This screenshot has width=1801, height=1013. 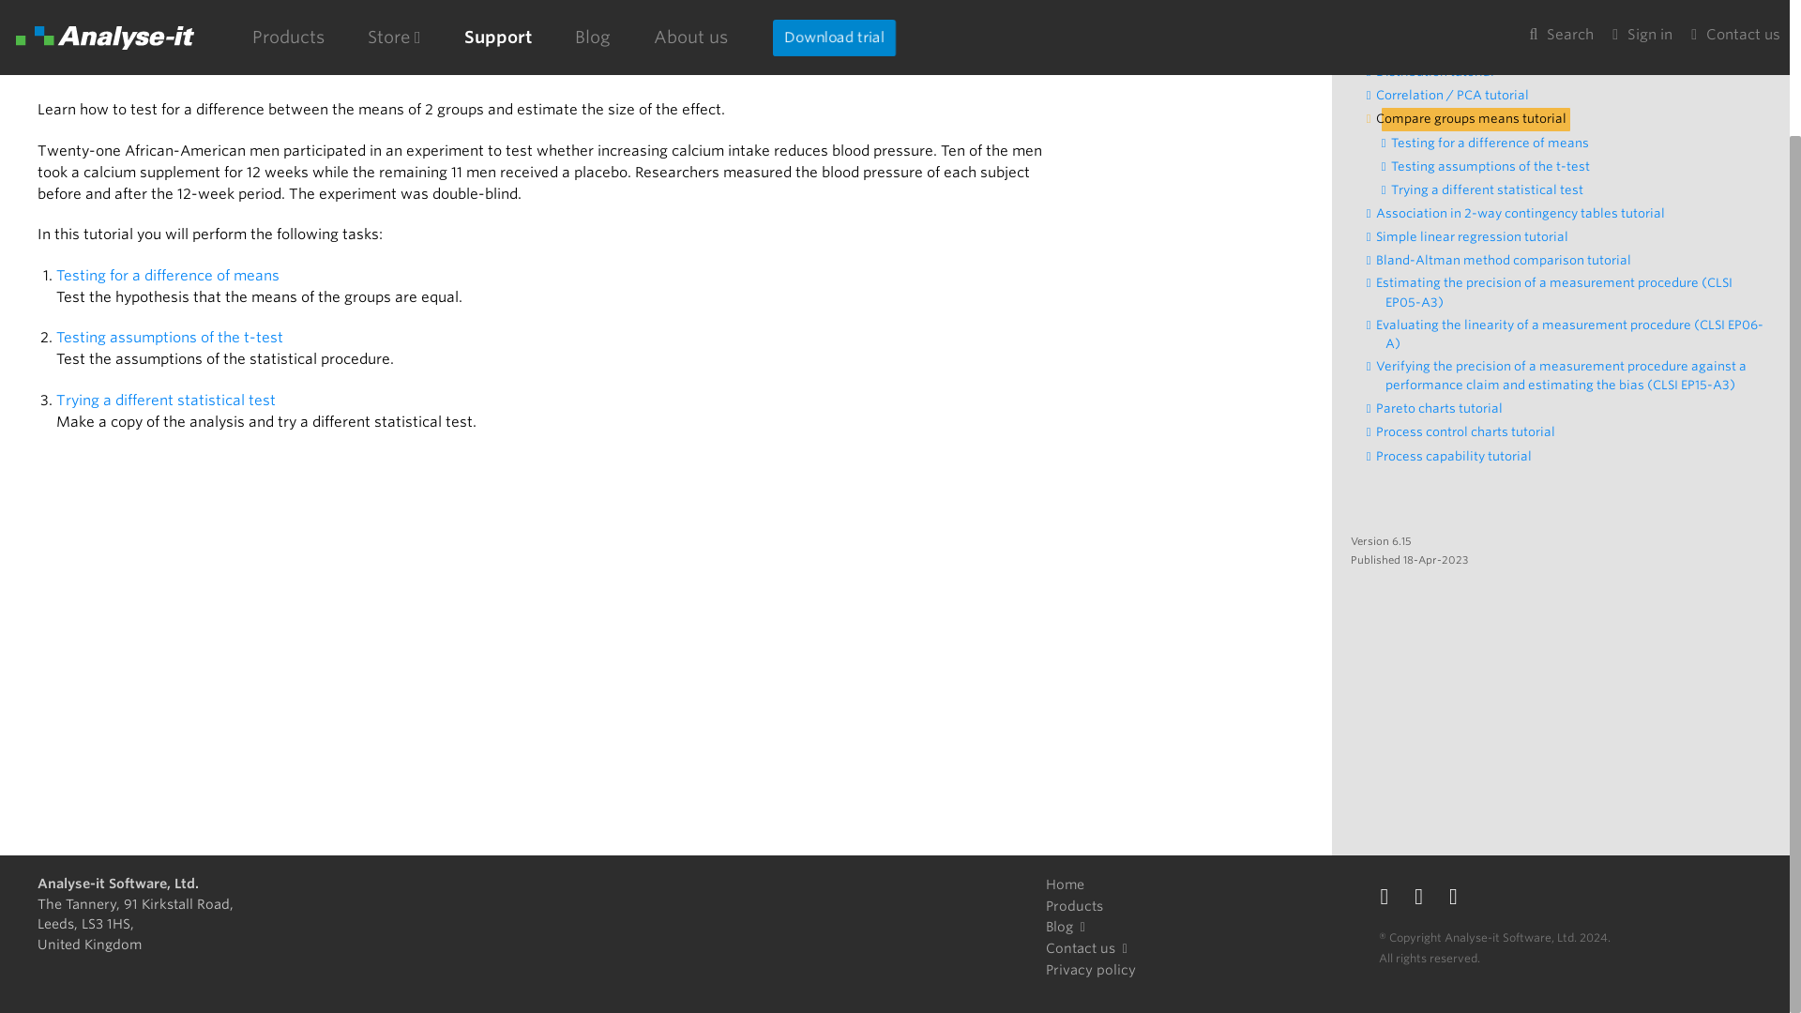 I want to click on  Simple linear regression tutorial, so click(x=1476, y=236).